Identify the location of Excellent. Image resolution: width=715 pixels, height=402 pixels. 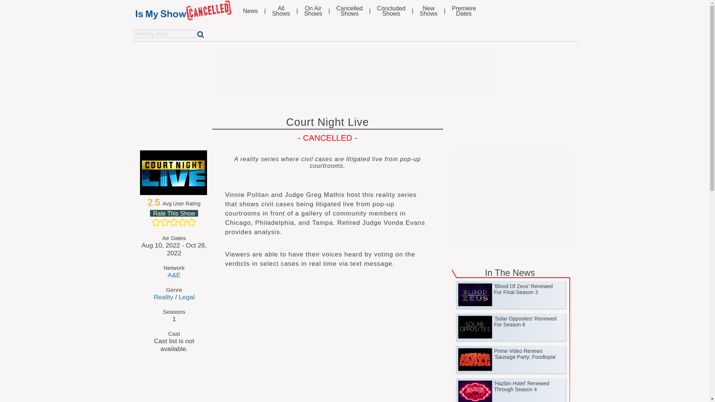
(191, 222).